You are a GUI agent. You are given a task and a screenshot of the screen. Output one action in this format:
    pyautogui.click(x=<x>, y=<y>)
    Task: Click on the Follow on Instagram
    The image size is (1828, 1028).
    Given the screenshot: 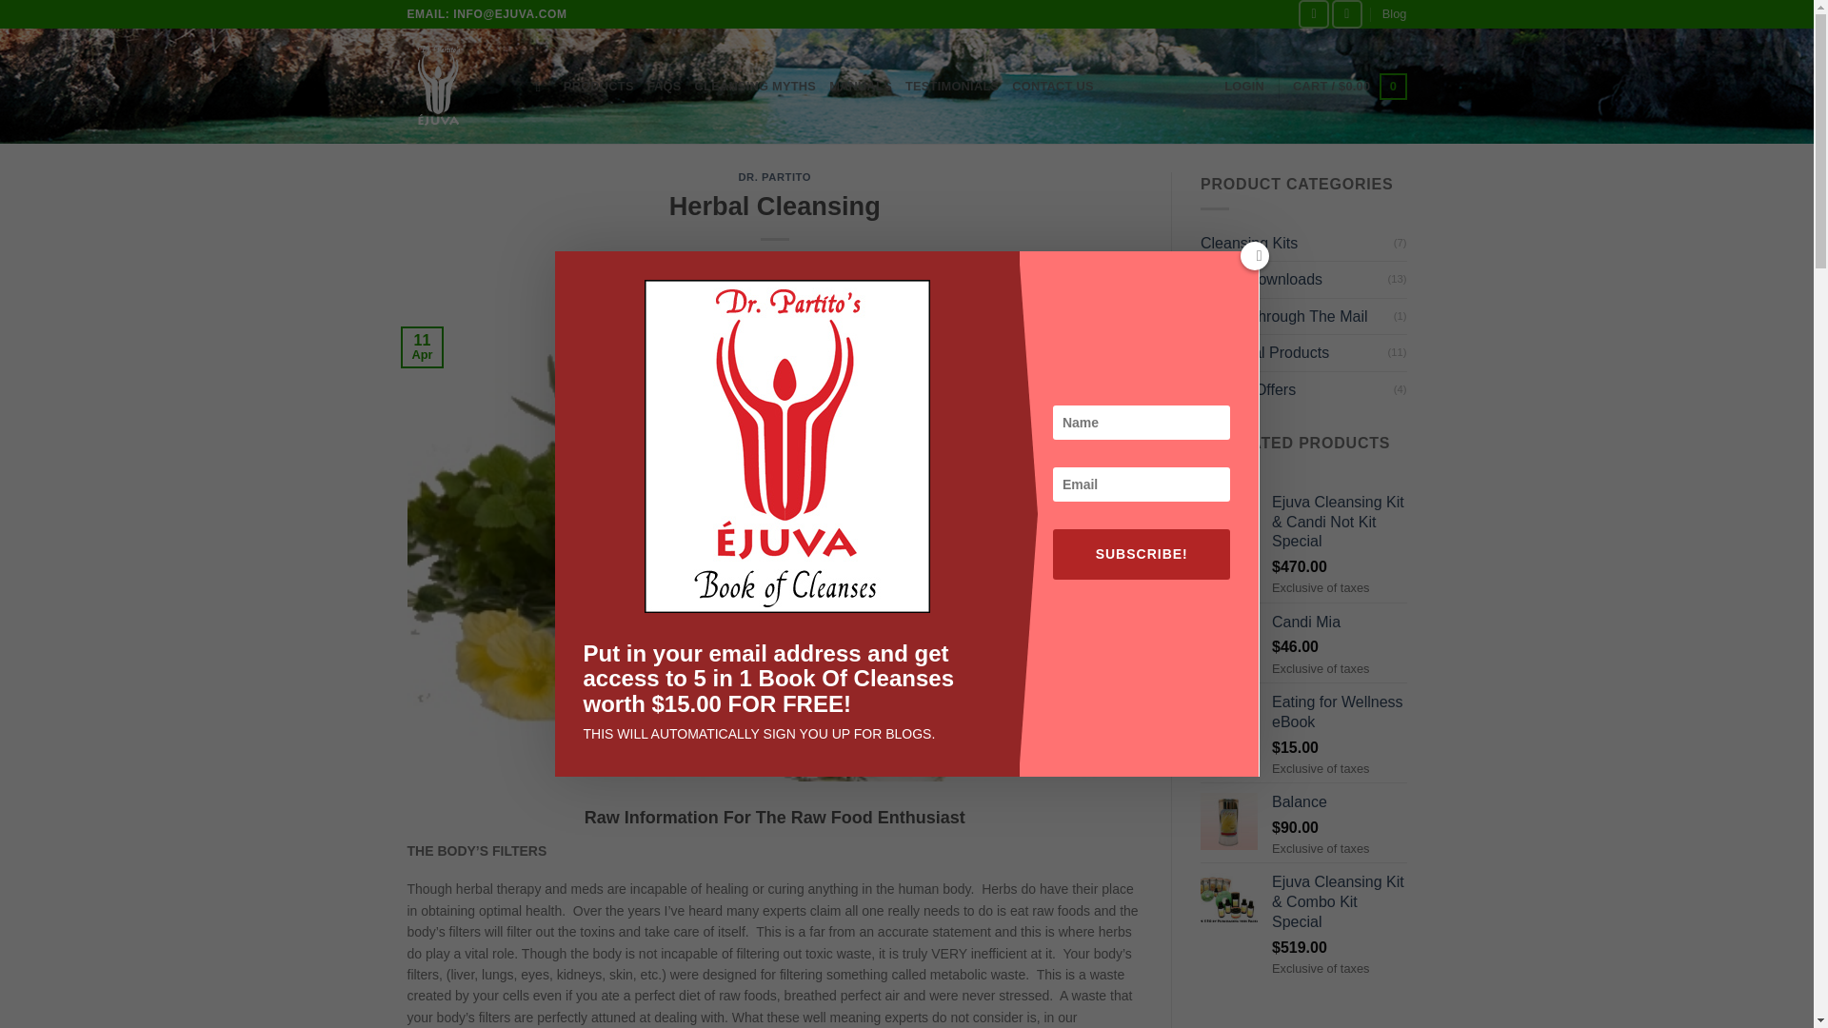 What is the action you would take?
    pyautogui.click(x=1346, y=13)
    